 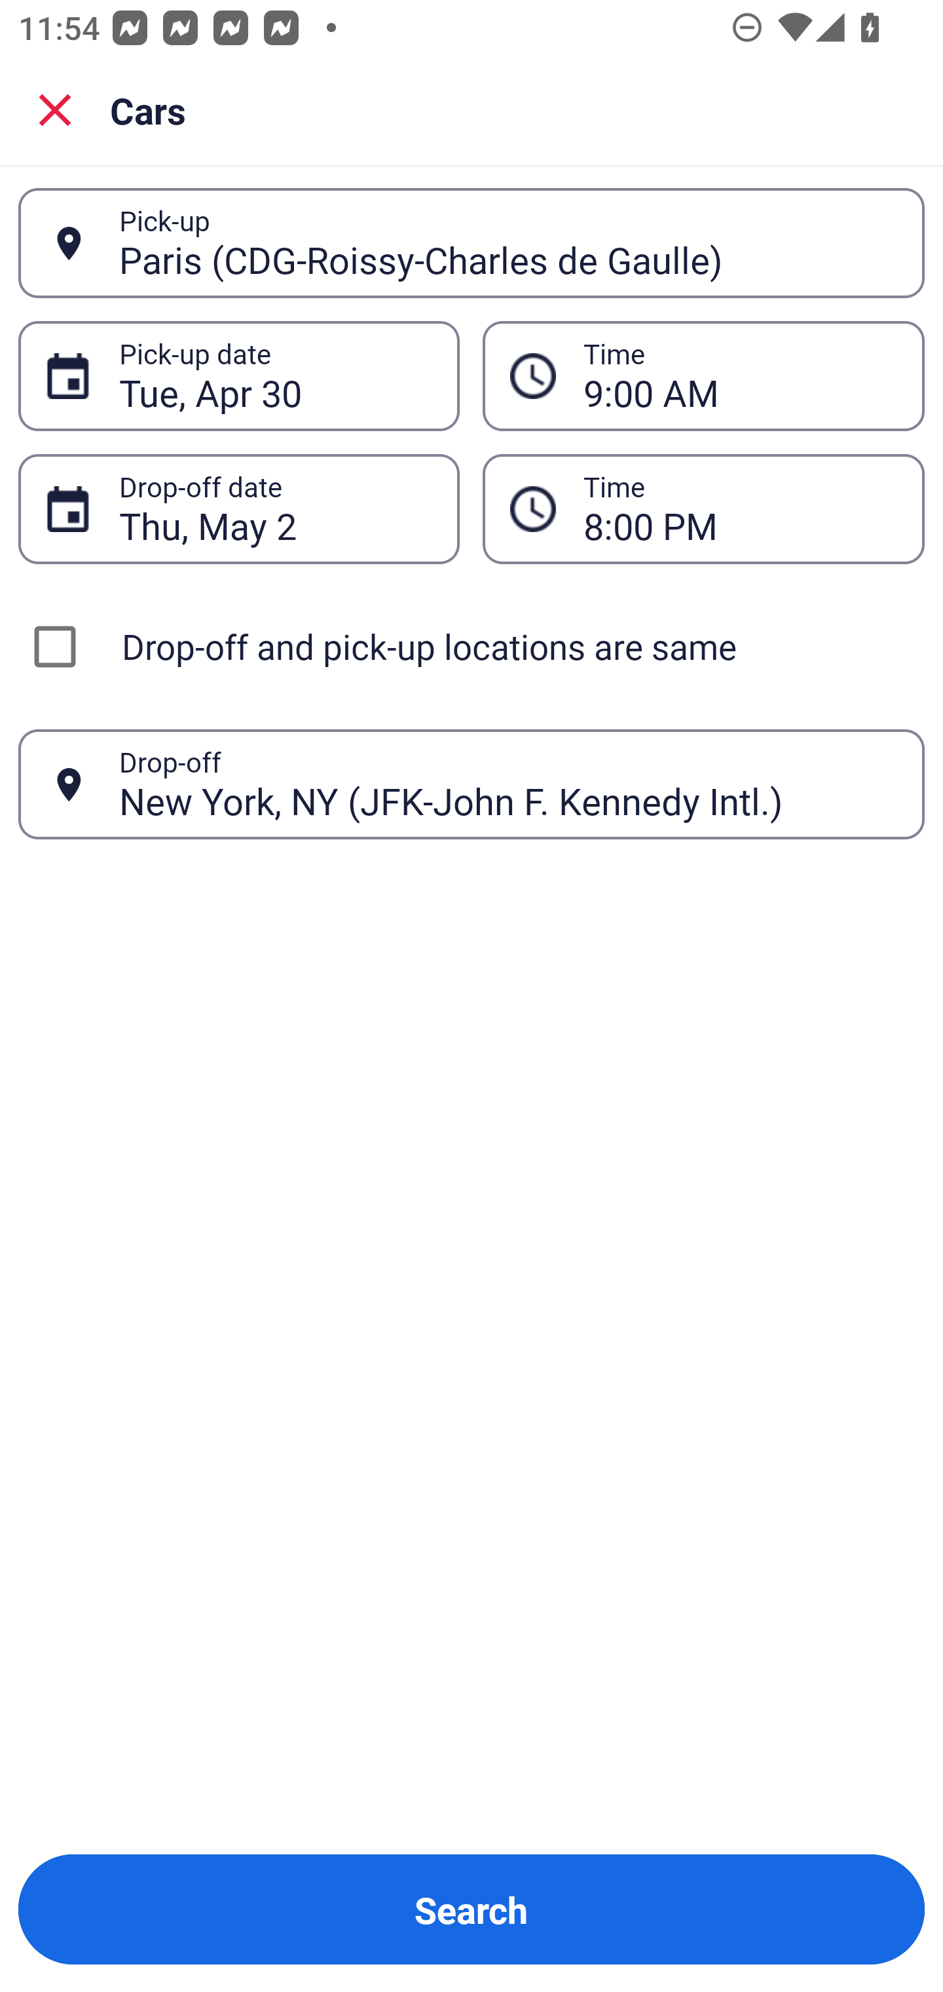 I want to click on 9:00 AM, so click(x=703, y=375).